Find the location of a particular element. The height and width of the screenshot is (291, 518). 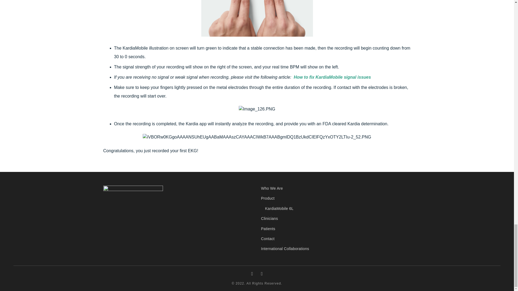

Contact is located at coordinates (268, 239).